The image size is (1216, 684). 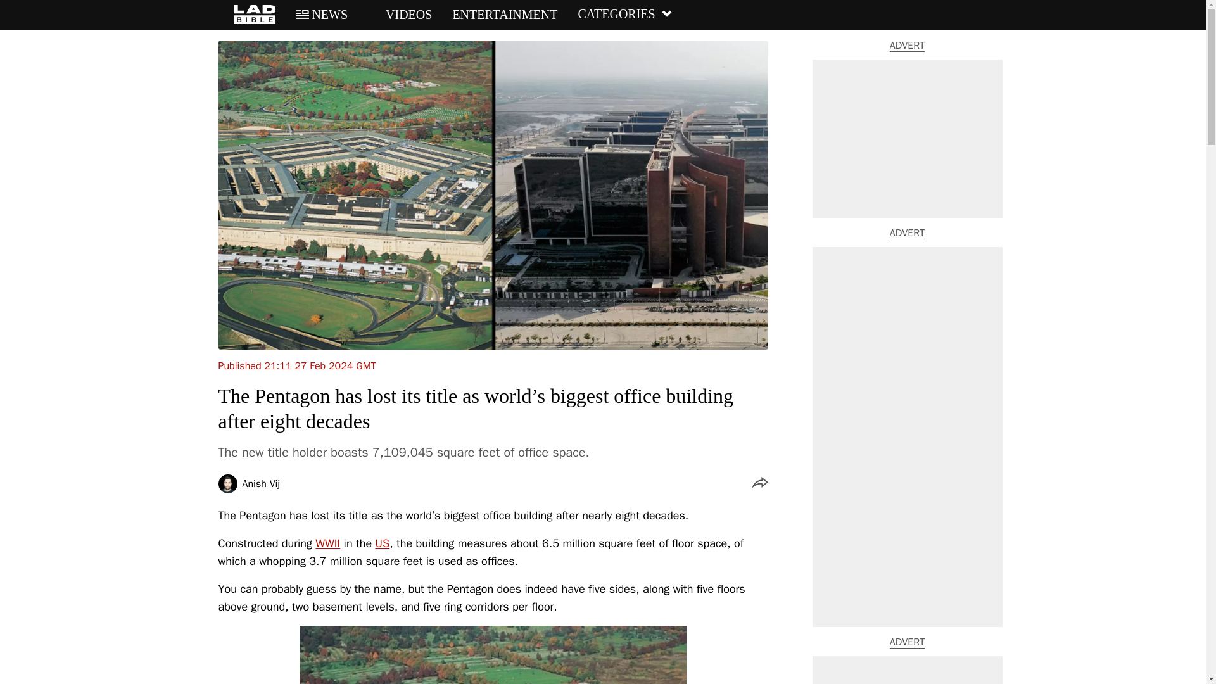 What do you see at coordinates (322, 15) in the screenshot?
I see `NEWS` at bounding box center [322, 15].